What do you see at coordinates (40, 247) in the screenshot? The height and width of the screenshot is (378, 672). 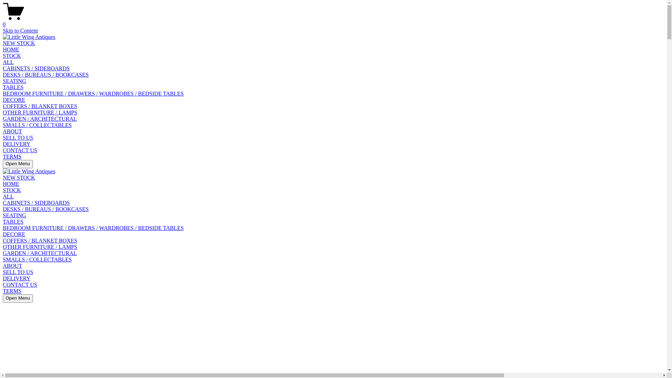 I see `OTHER FURNITURE / LAMPS` at bounding box center [40, 247].